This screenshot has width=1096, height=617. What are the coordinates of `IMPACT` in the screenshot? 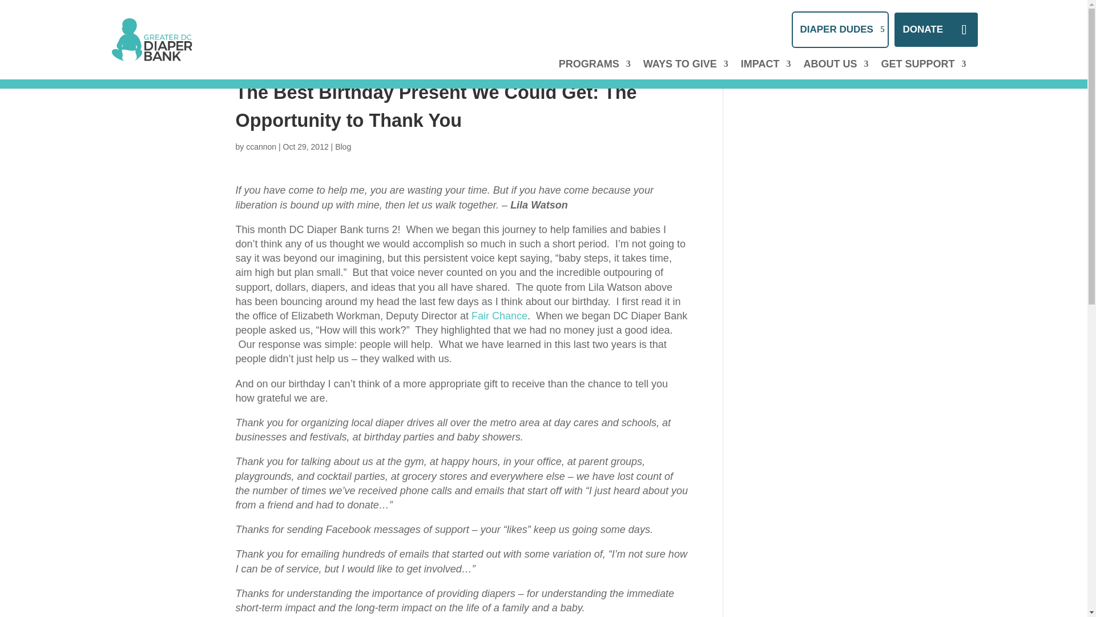 It's located at (766, 73).